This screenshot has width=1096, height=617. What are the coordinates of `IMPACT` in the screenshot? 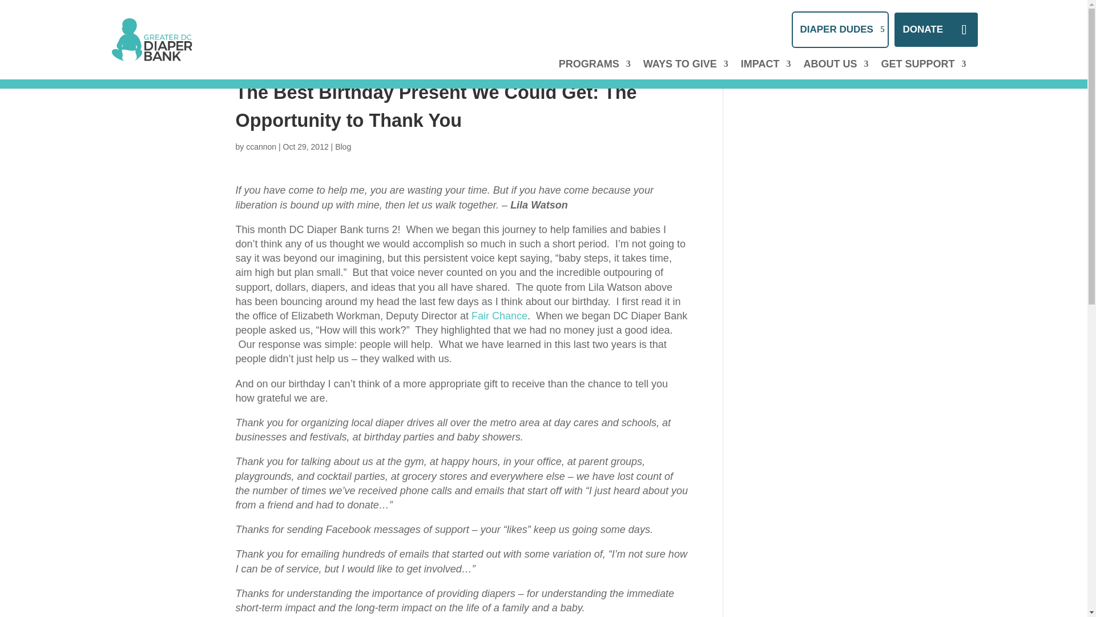 It's located at (766, 73).